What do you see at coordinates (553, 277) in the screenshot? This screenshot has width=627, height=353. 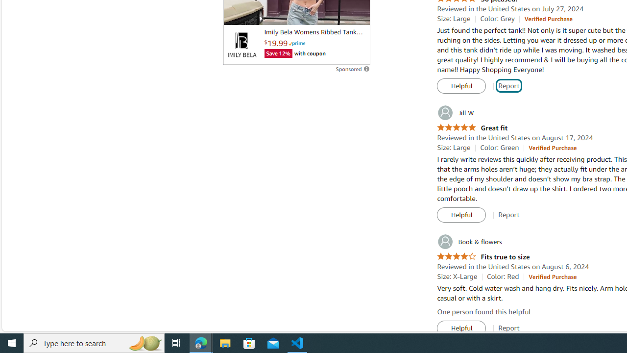 I see `Verified Purchase` at bounding box center [553, 277].